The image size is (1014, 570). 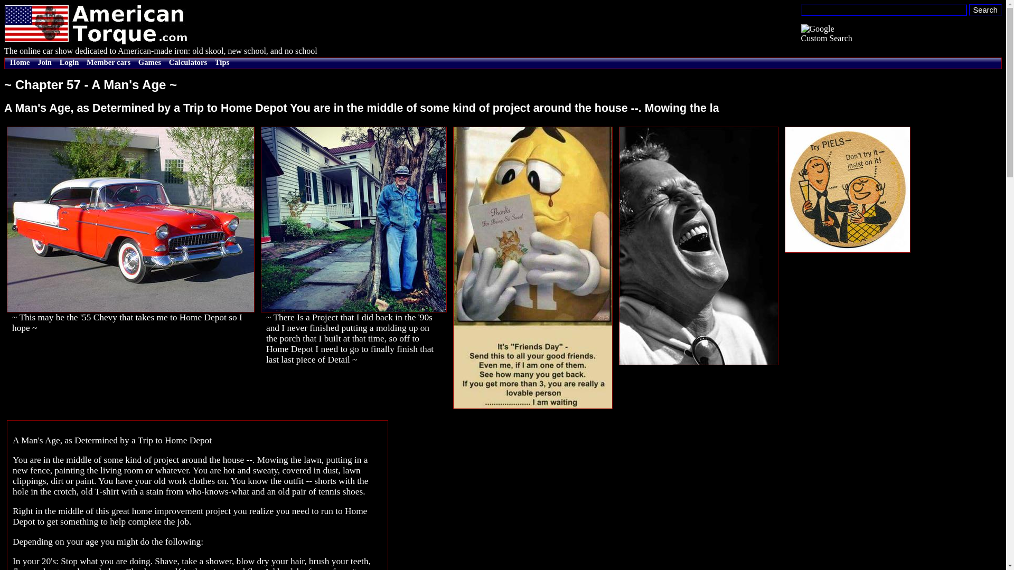 What do you see at coordinates (42, 62) in the screenshot?
I see `Join` at bounding box center [42, 62].